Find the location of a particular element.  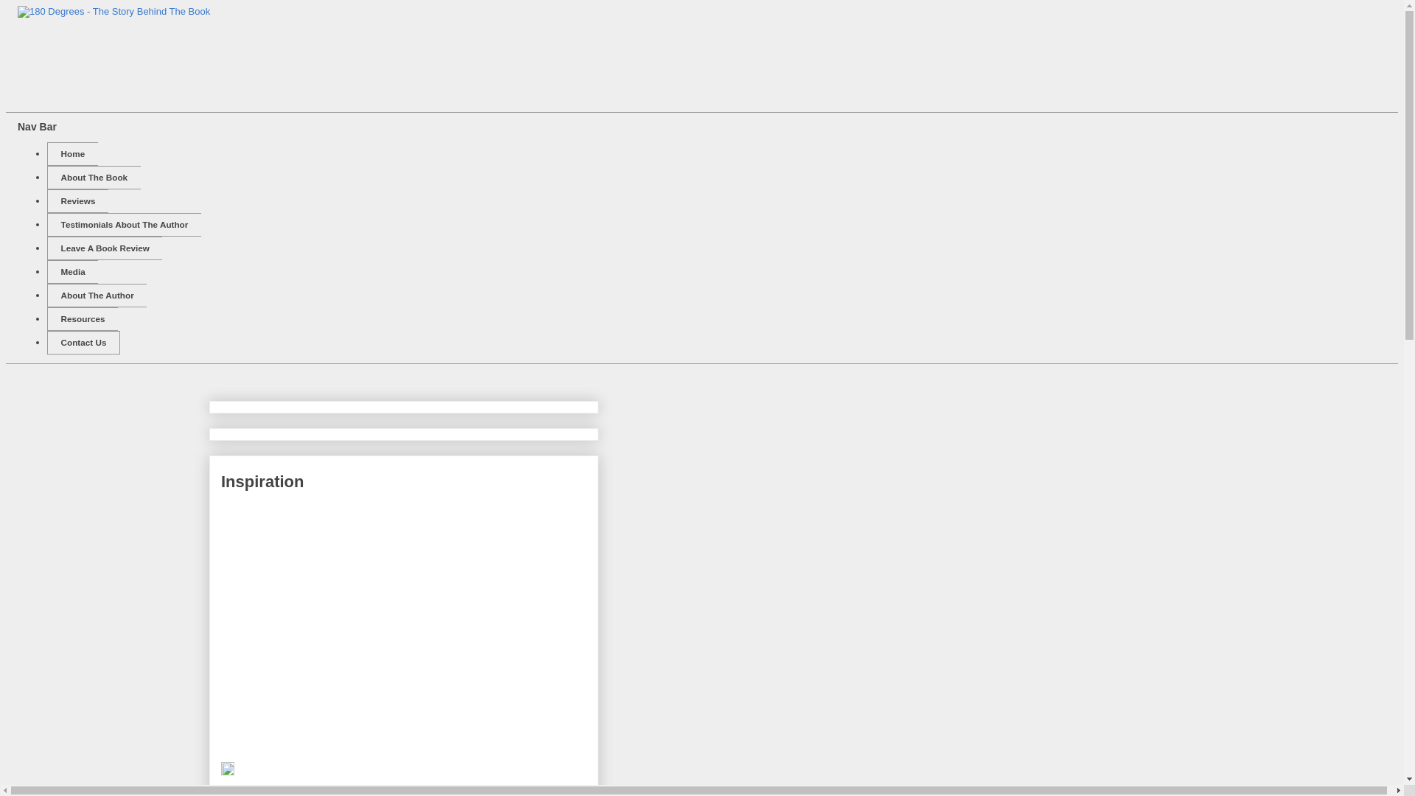

About The Book is located at coordinates (94, 178).